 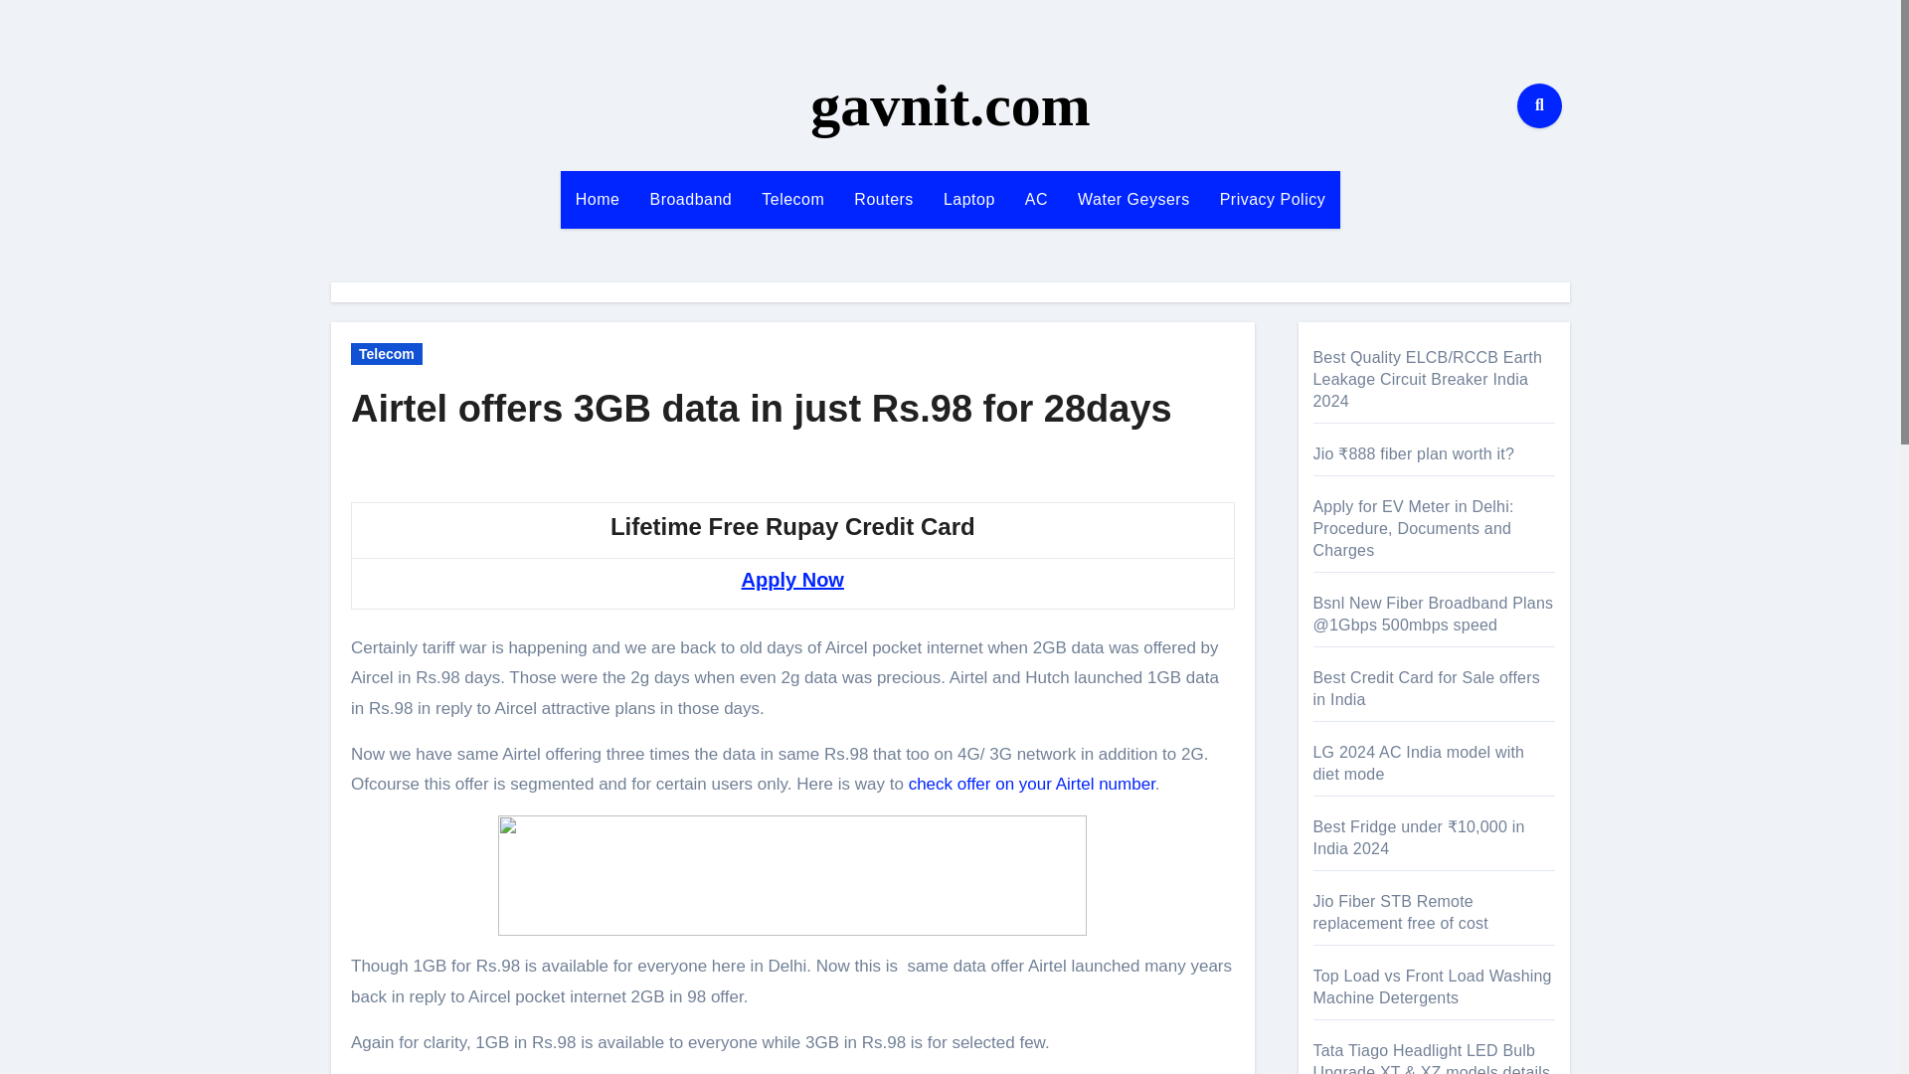 I want to click on Telecom, so click(x=792, y=199).